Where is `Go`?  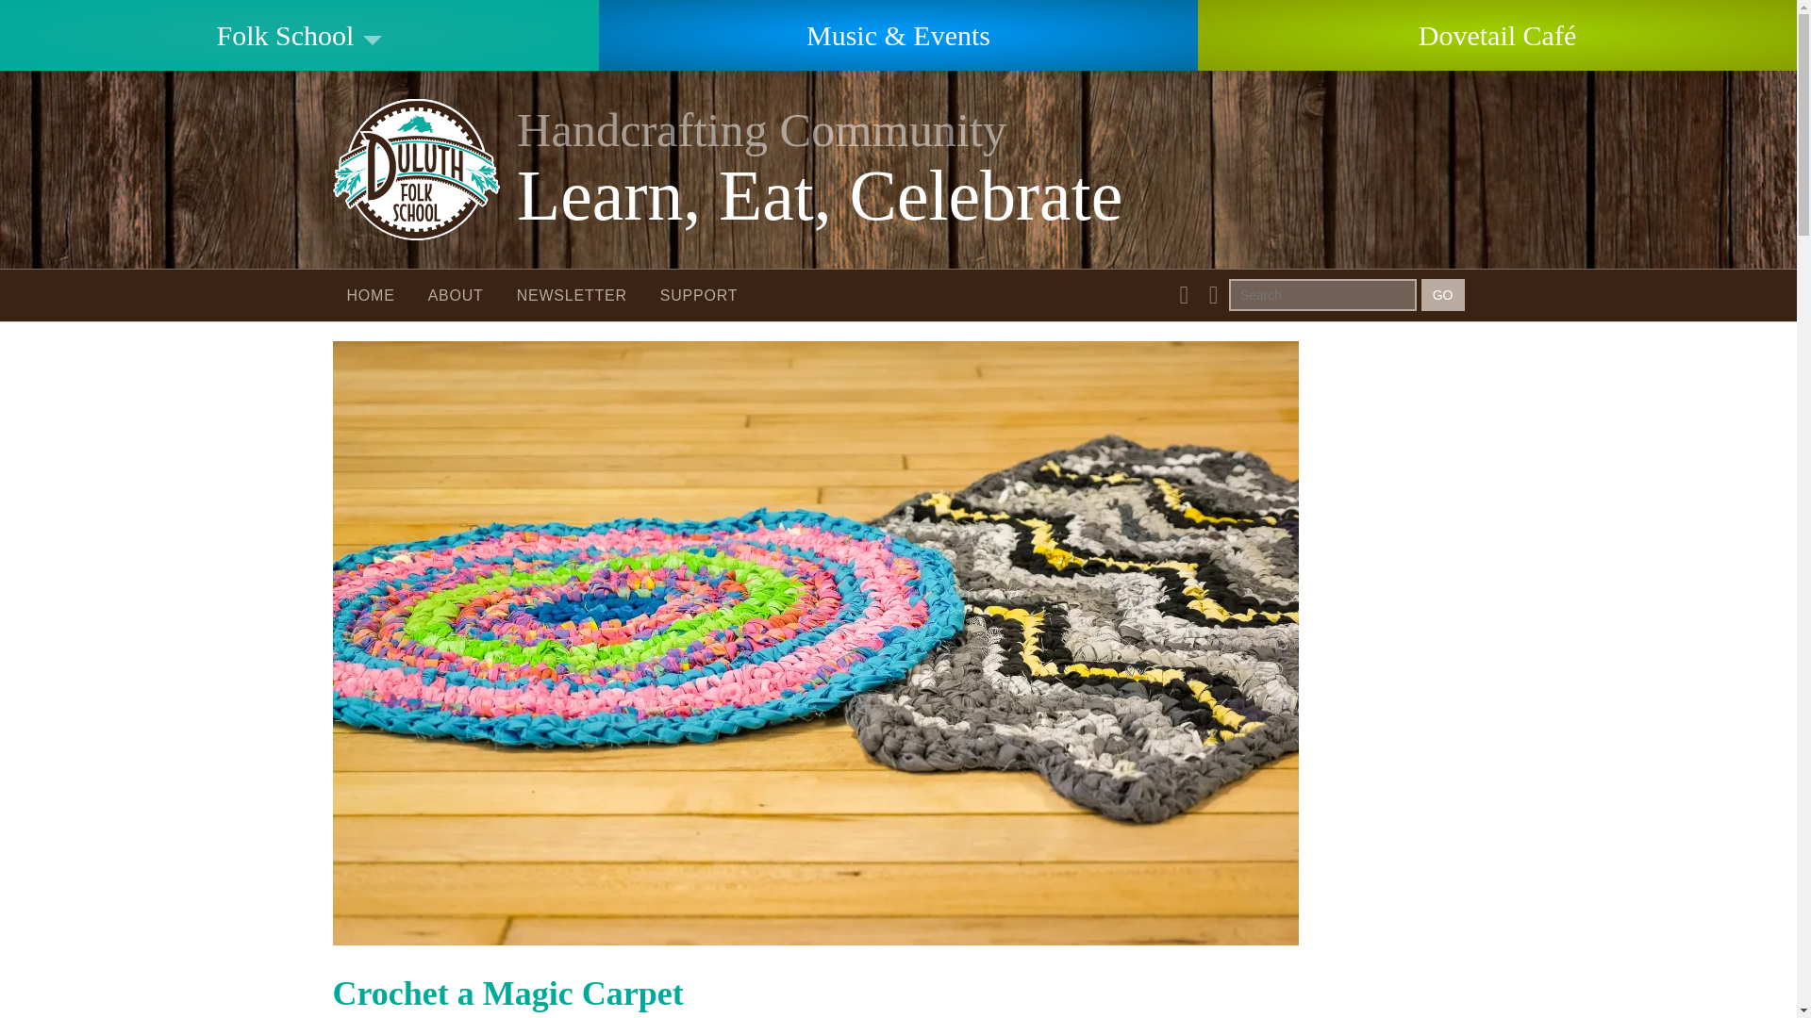
Go is located at coordinates (1443, 294).